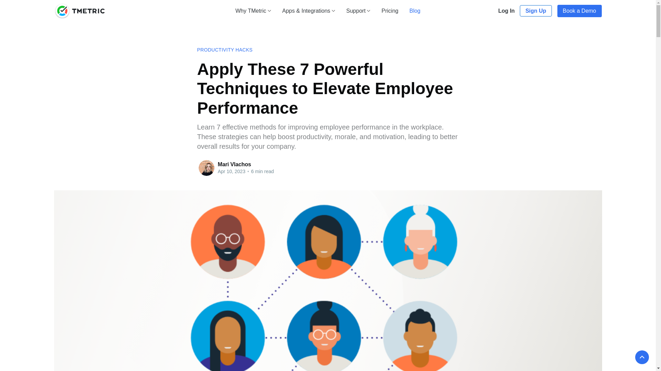 The width and height of the screenshot is (661, 371). Describe the element at coordinates (359, 10) in the screenshot. I see `Support` at that location.